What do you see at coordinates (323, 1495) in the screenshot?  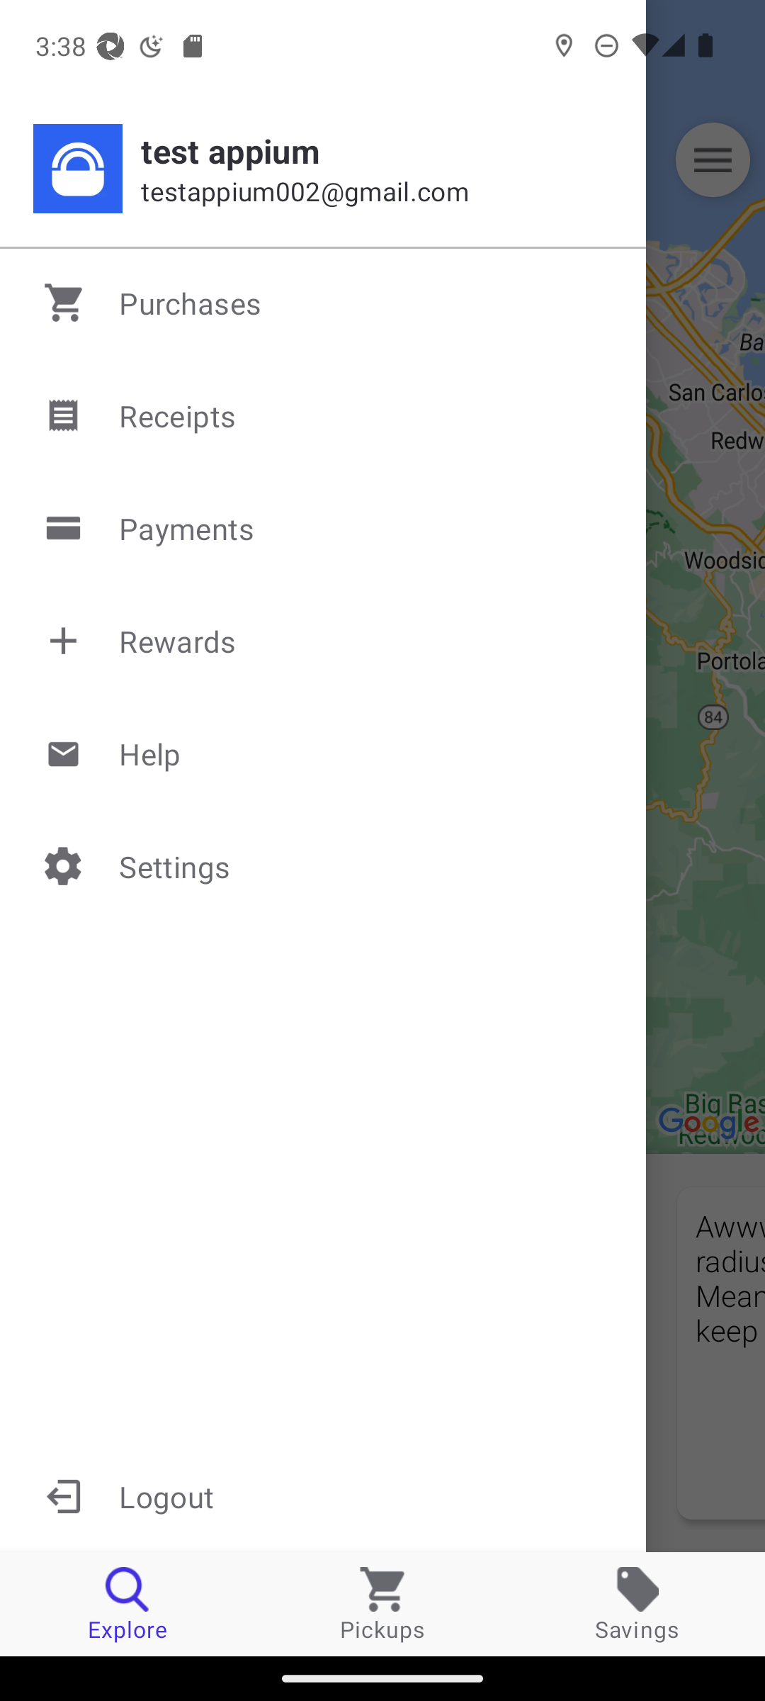 I see `Logout` at bounding box center [323, 1495].